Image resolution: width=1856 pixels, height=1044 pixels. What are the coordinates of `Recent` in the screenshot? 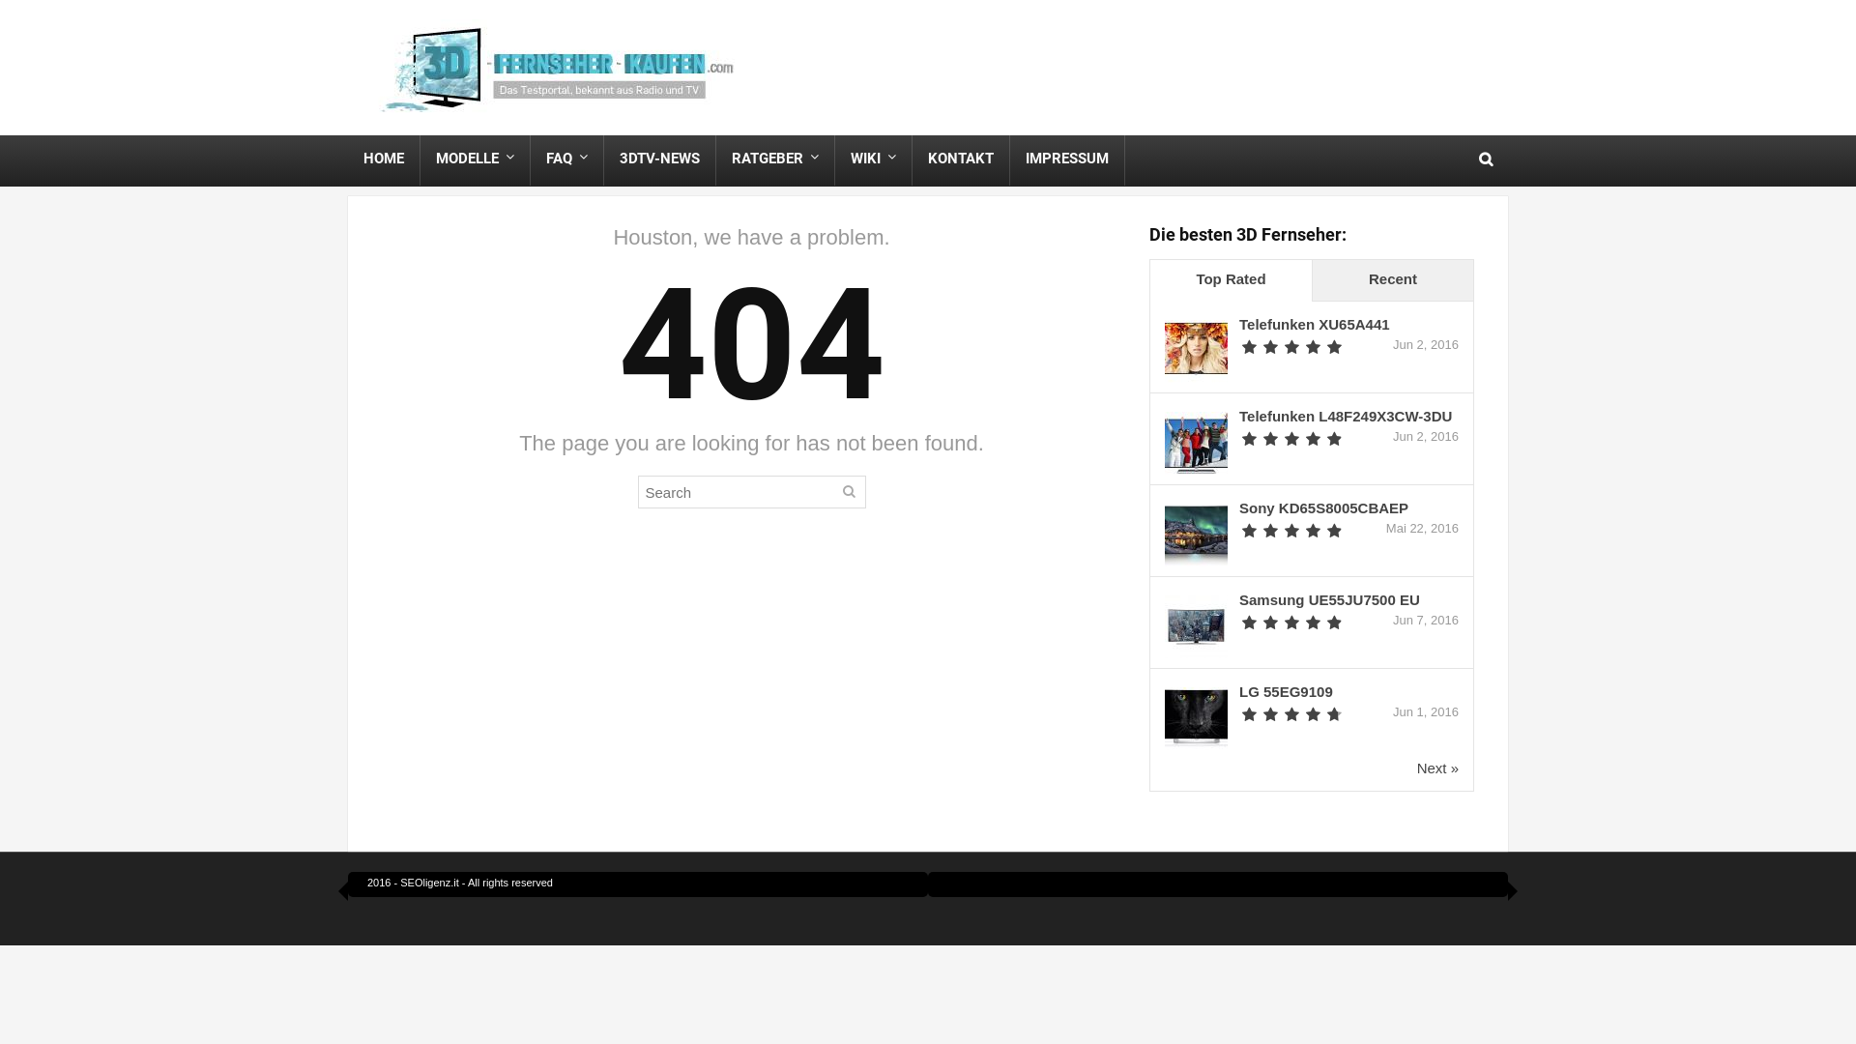 It's located at (1392, 280).